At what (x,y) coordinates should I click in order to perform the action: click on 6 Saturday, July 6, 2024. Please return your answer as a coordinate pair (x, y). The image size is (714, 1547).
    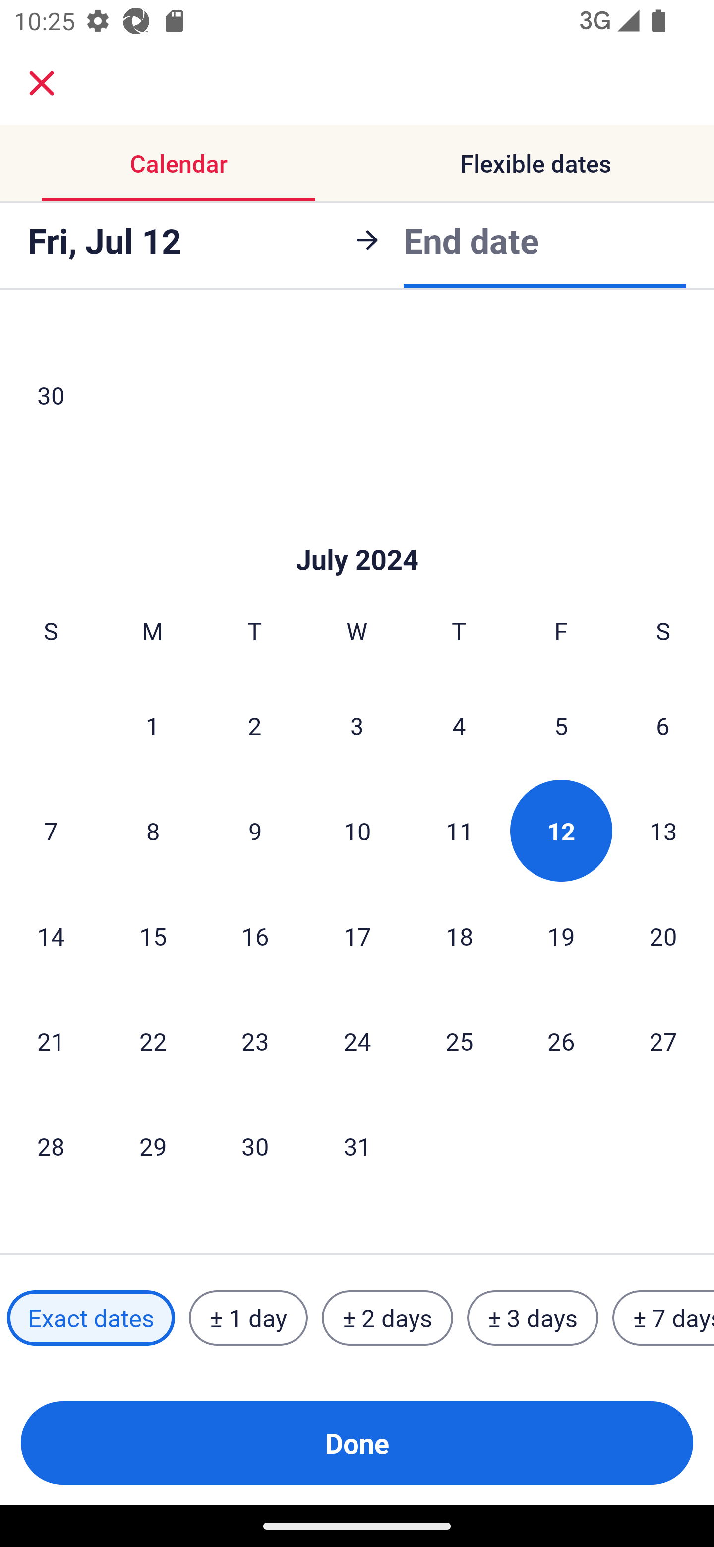
    Looking at the image, I should click on (663, 725).